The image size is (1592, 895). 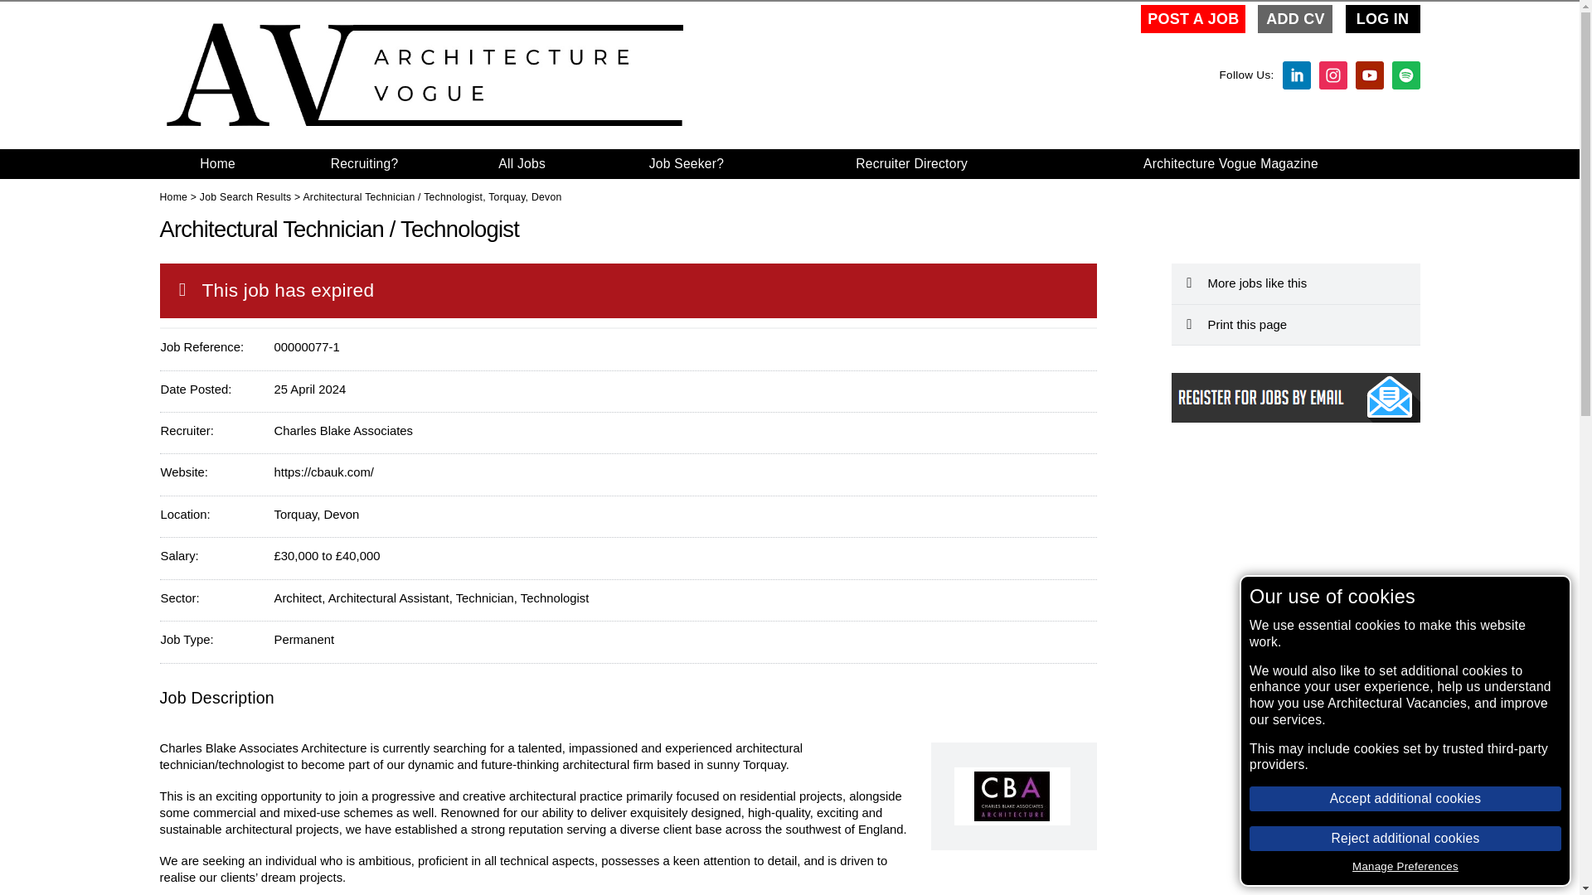 I want to click on More jobs like this, so click(x=1295, y=283).